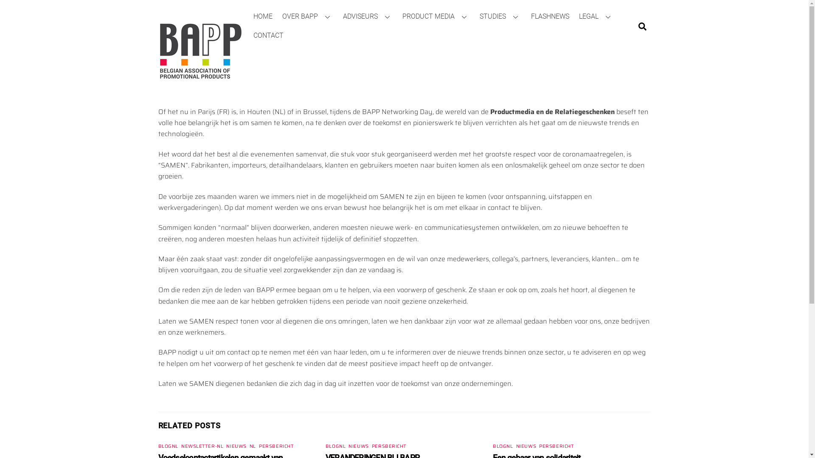  Describe the element at coordinates (308, 17) in the screenshot. I see `OVER BAPP` at that location.